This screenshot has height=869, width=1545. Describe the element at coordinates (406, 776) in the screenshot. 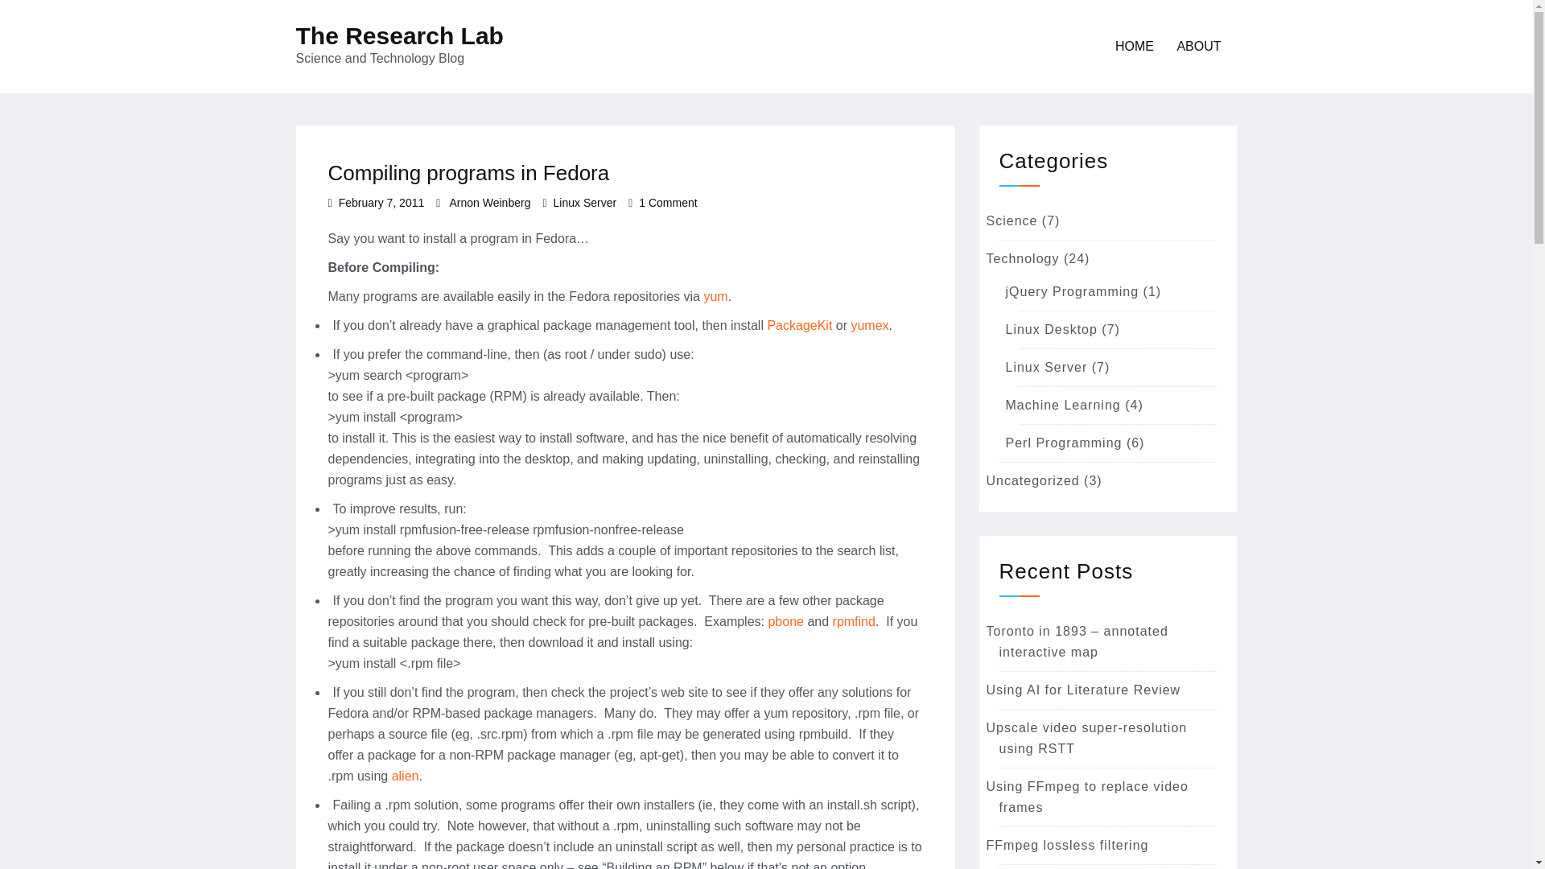

I see `jQuery Programming` at that location.